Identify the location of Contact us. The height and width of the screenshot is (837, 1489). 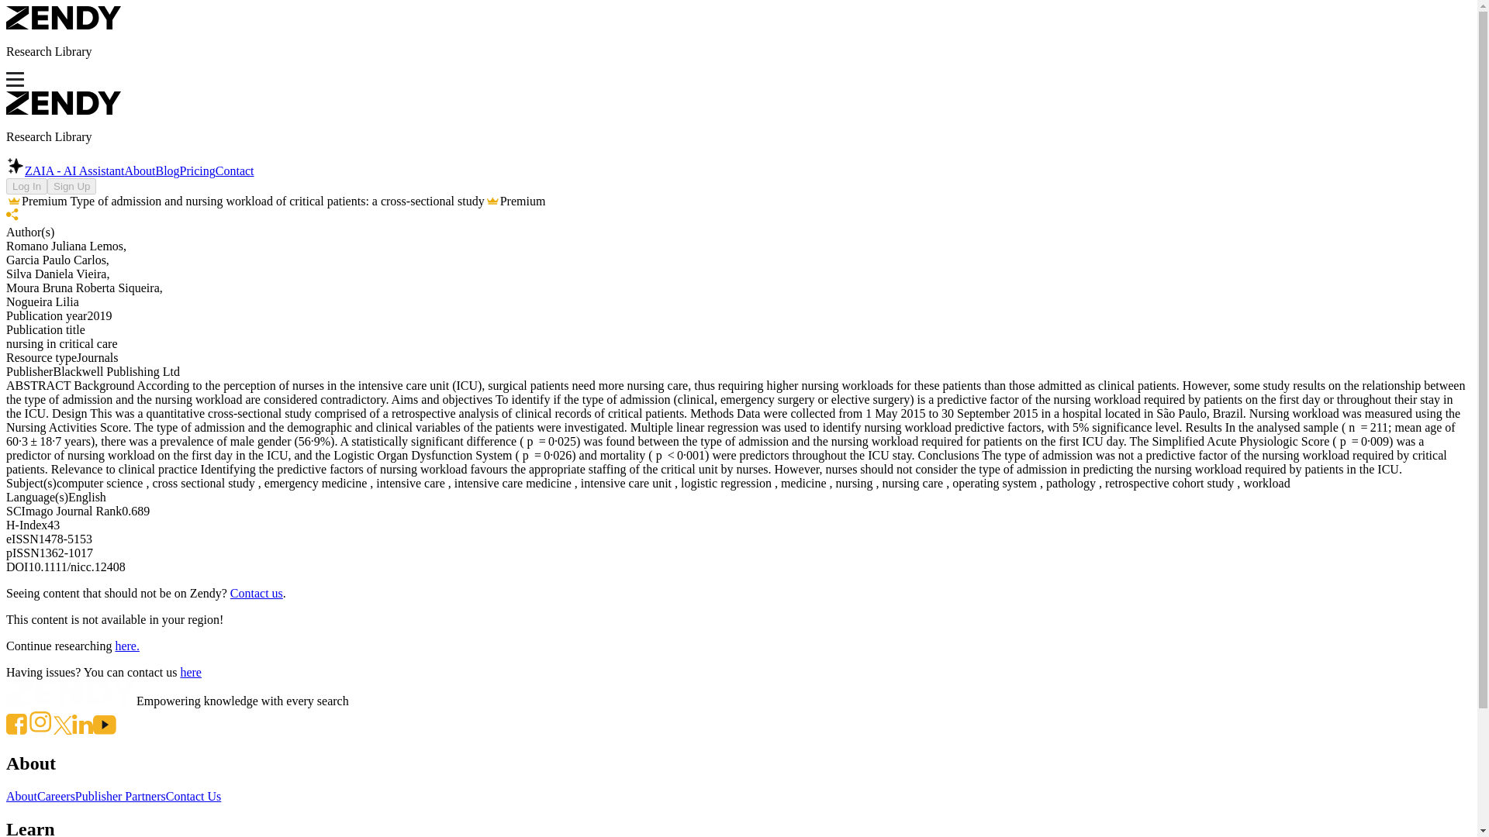
(256, 594).